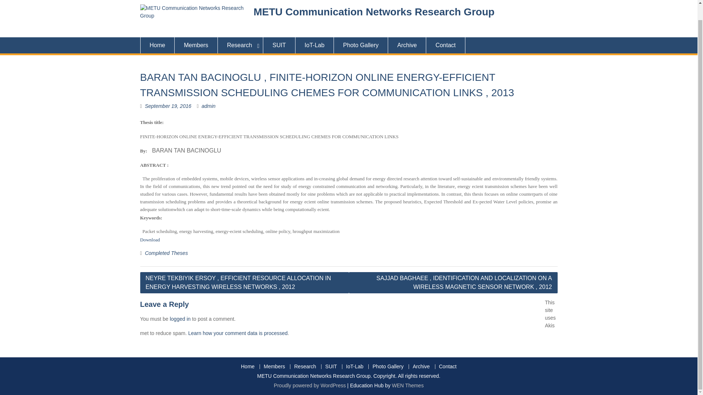 This screenshot has width=703, height=395. What do you see at coordinates (445, 45) in the screenshot?
I see `Contact` at bounding box center [445, 45].